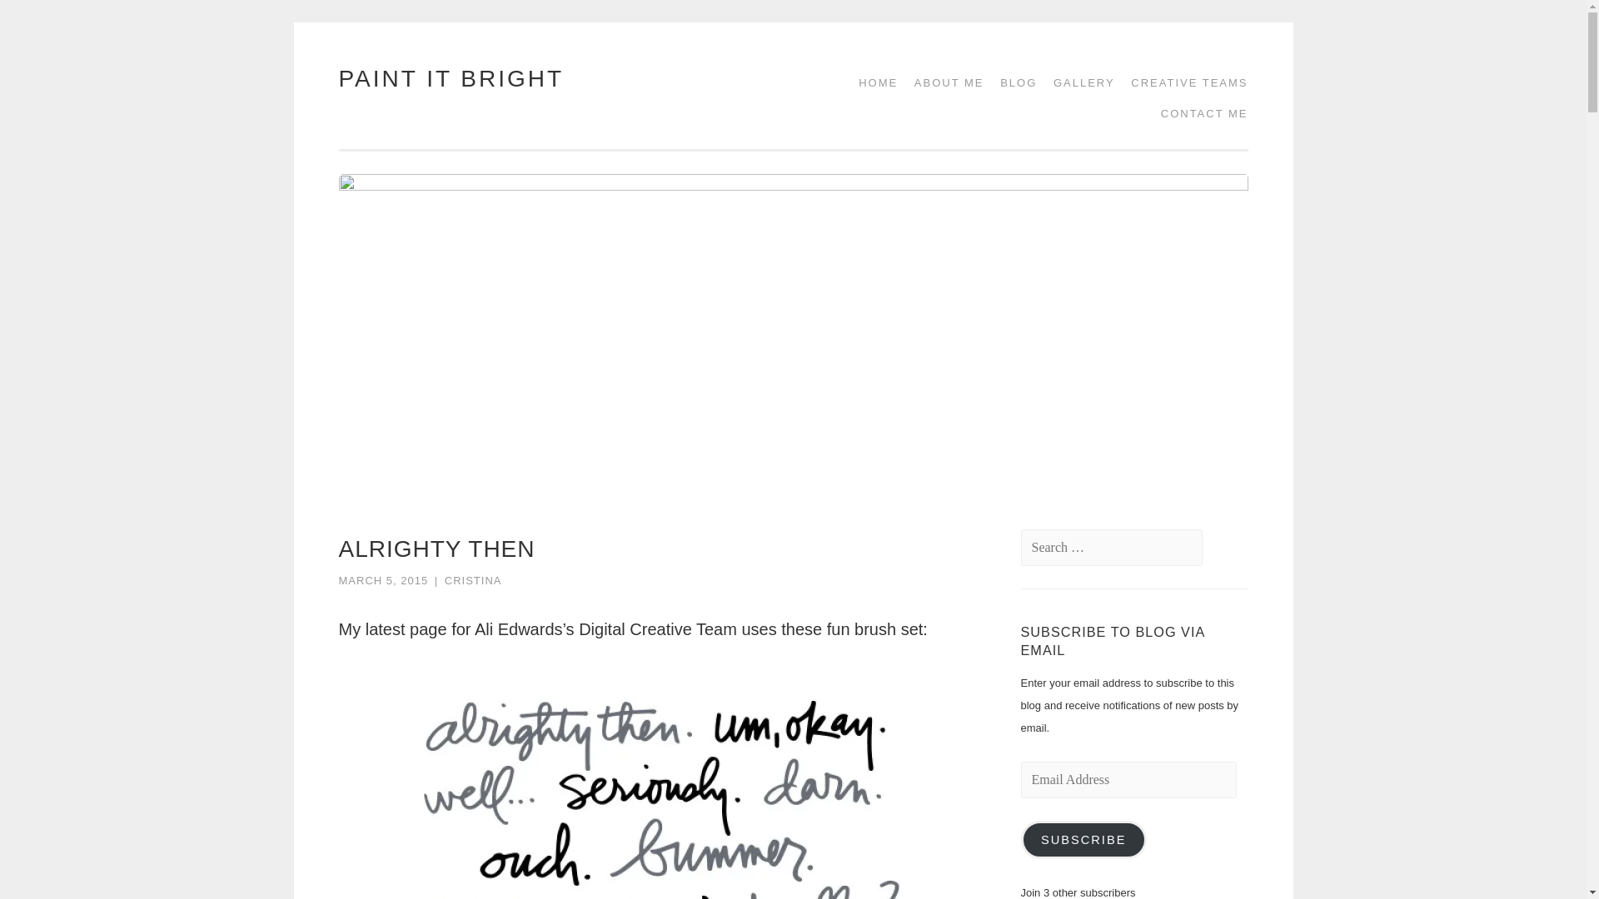  Describe the element at coordinates (473, 581) in the screenshot. I see `CRISTINA` at that location.